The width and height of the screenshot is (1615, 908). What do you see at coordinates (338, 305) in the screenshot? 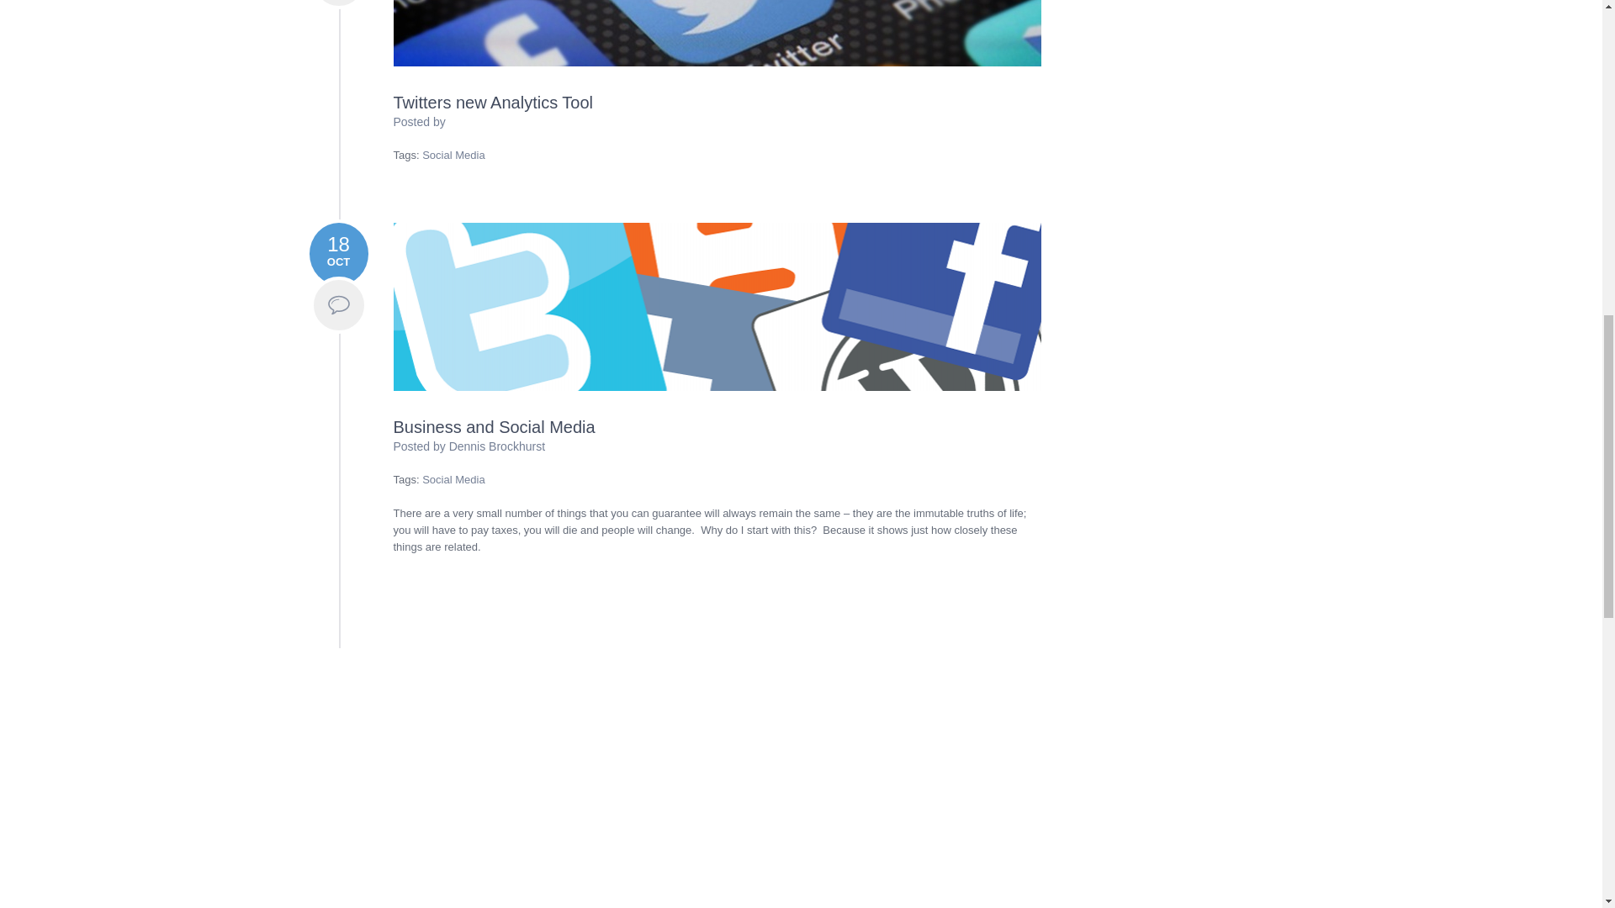
I see `More about Social Media` at bounding box center [338, 305].